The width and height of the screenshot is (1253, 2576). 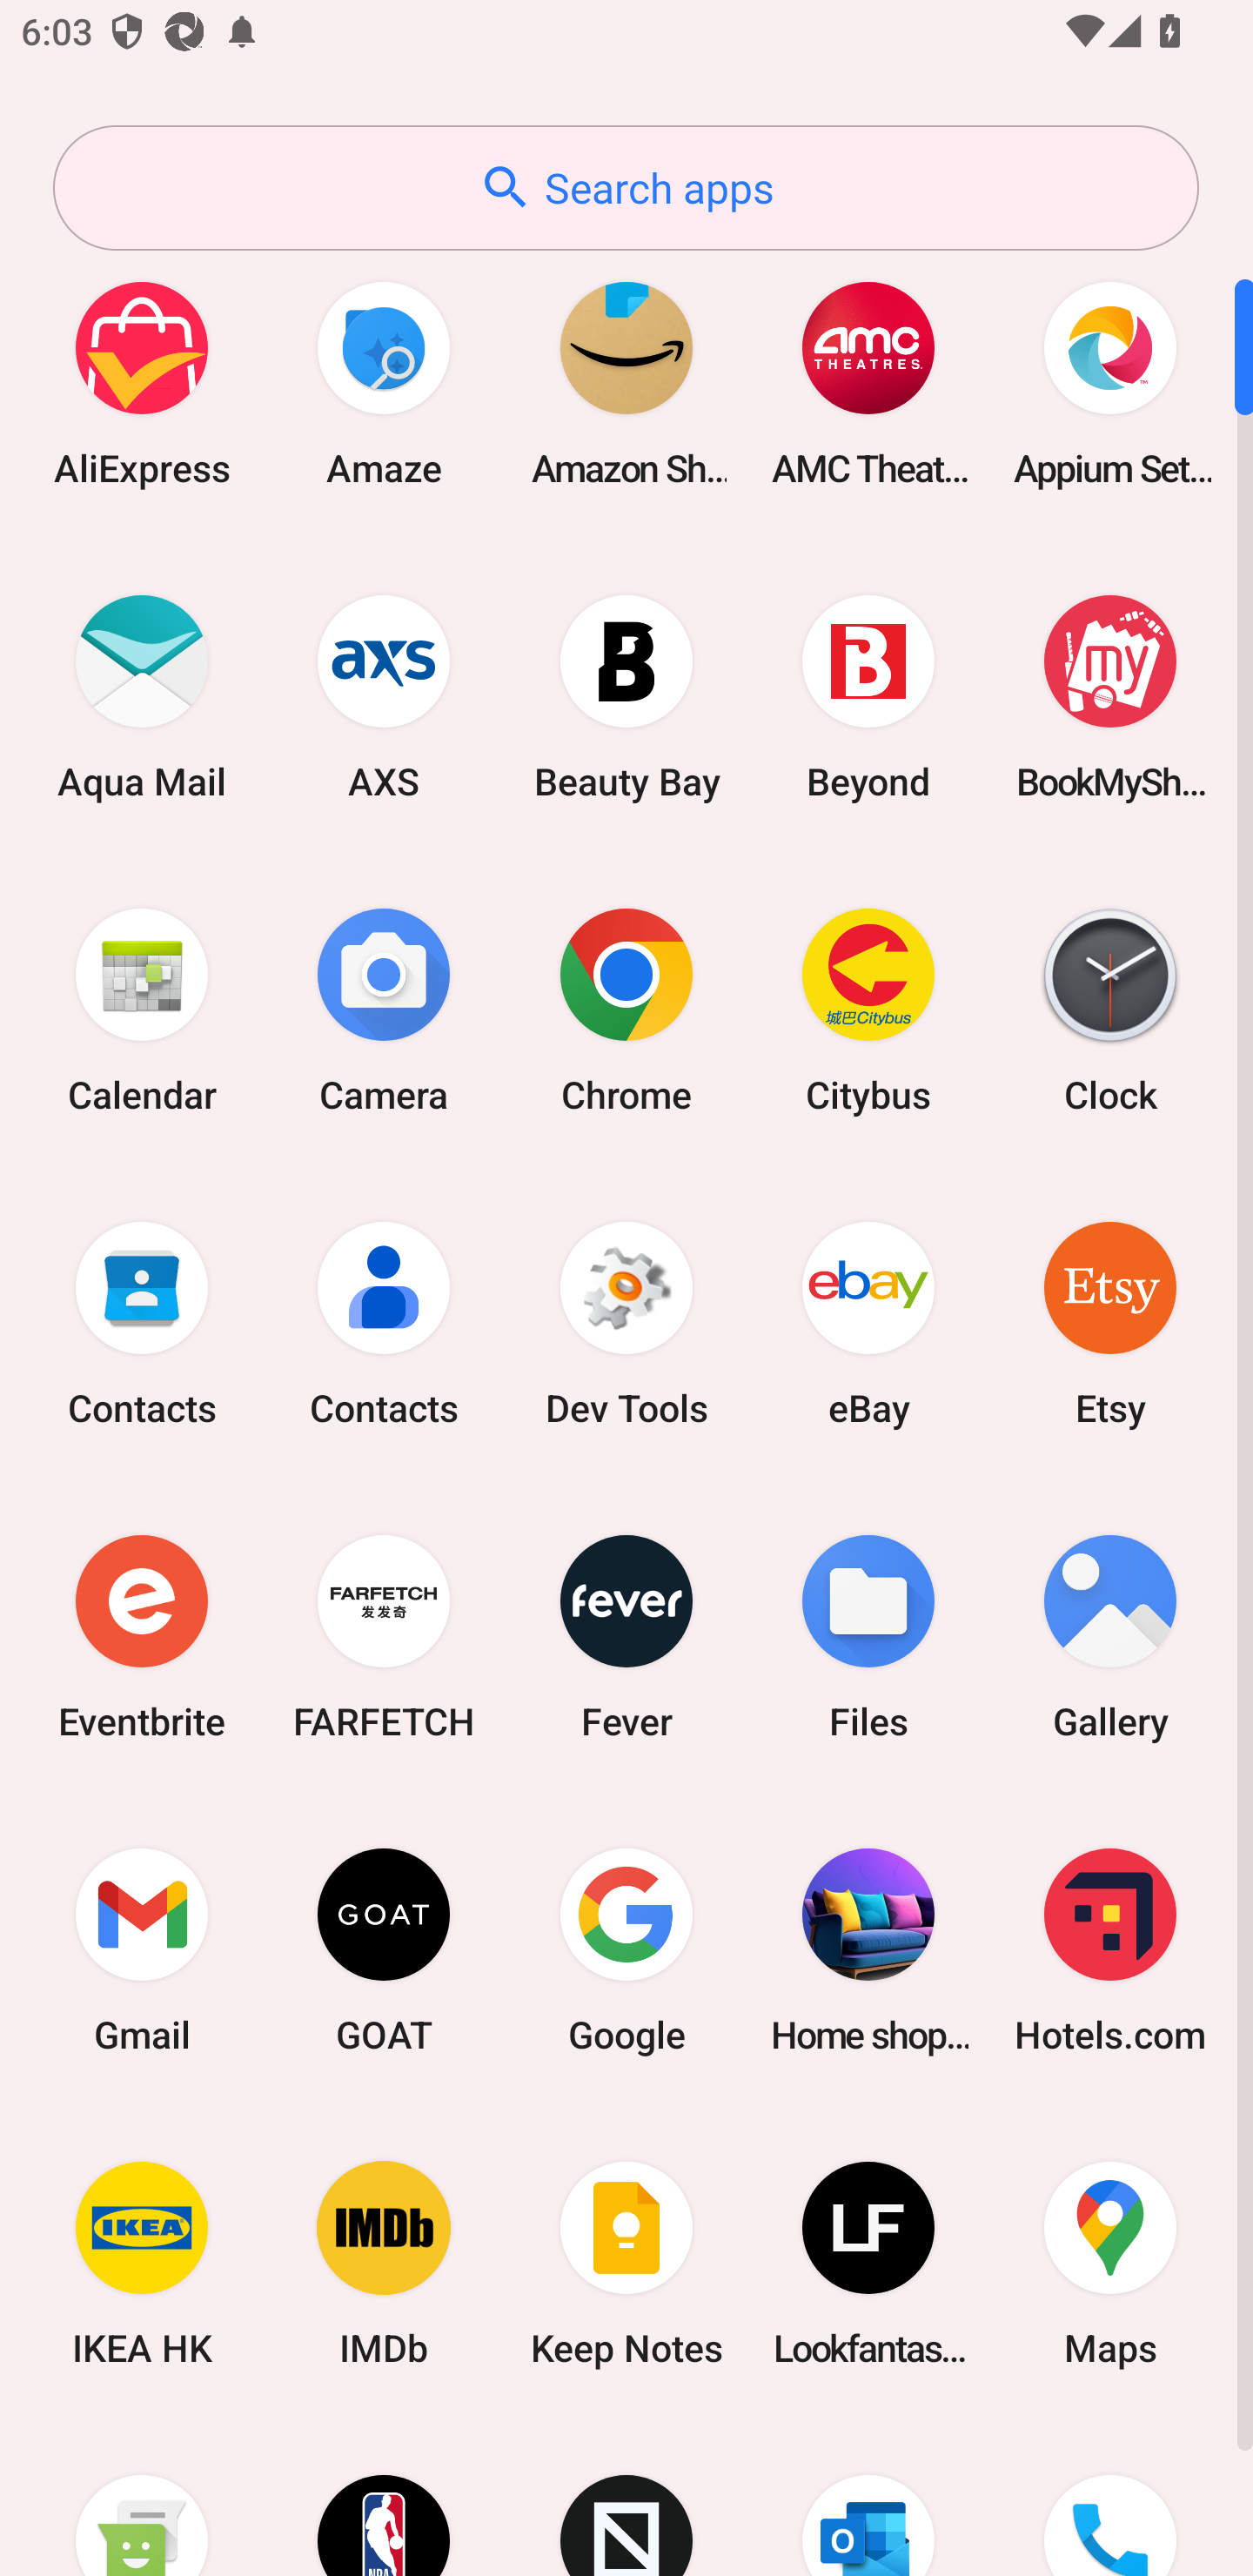 I want to click on GOAT, so click(x=384, y=1949).